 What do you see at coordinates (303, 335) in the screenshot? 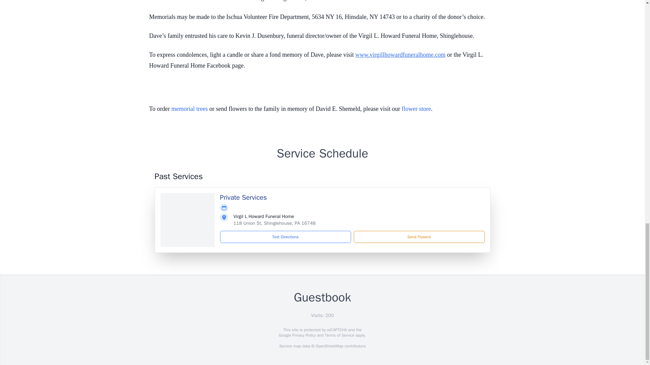
I see `Privacy Policy` at bounding box center [303, 335].